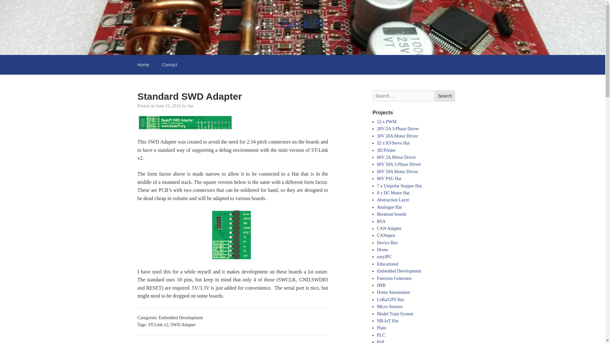 The height and width of the screenshot is (343, 610). I want to click on Embedded Development, so click(181, 318).